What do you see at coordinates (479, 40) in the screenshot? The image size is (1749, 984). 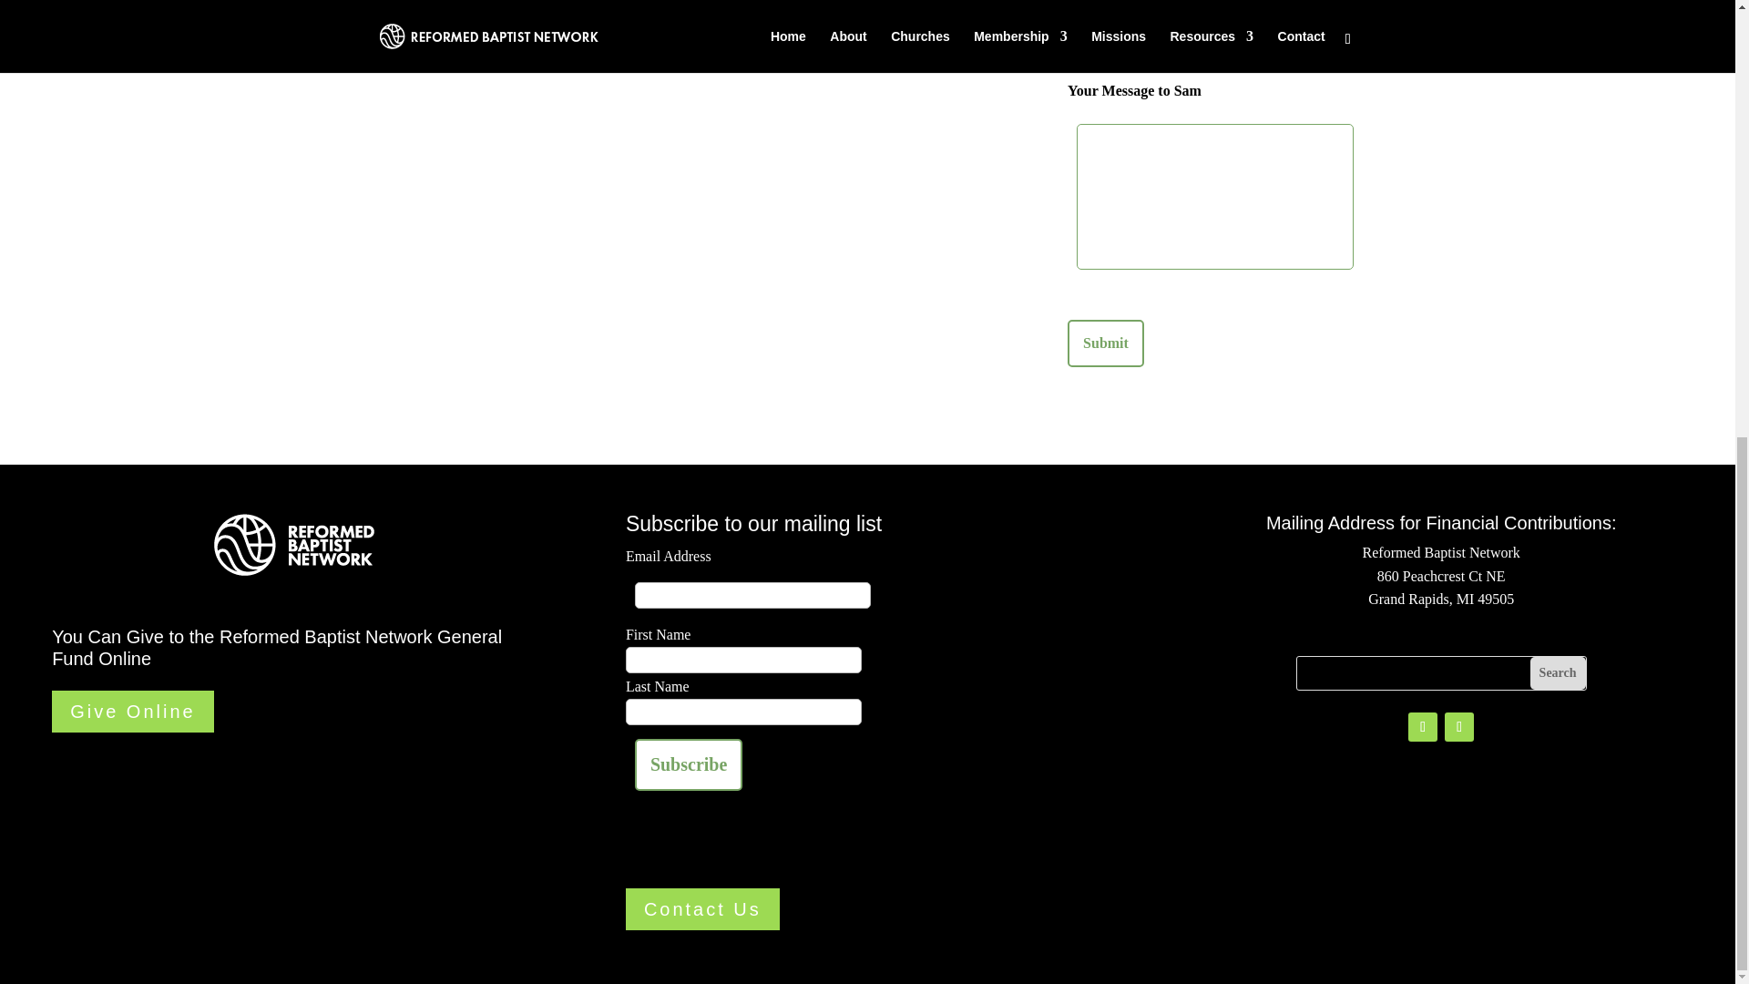 I see `Back to Missions Page` at bounding box center [479, 40].